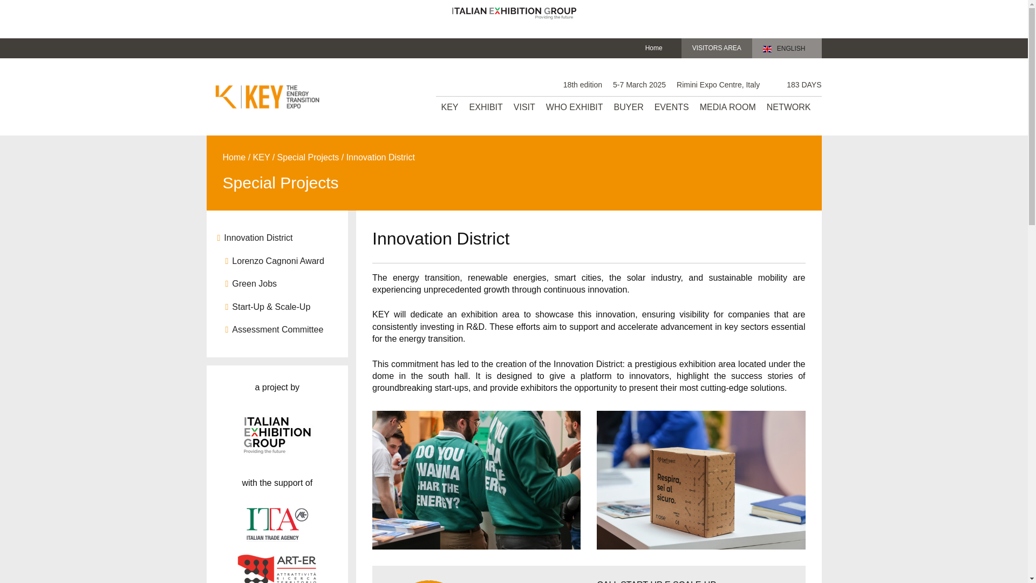 The width and height of the screenshot is (1036, 583). Describe the element at coordinates (654, 48) in the screenshot. I see `Home` at that location.